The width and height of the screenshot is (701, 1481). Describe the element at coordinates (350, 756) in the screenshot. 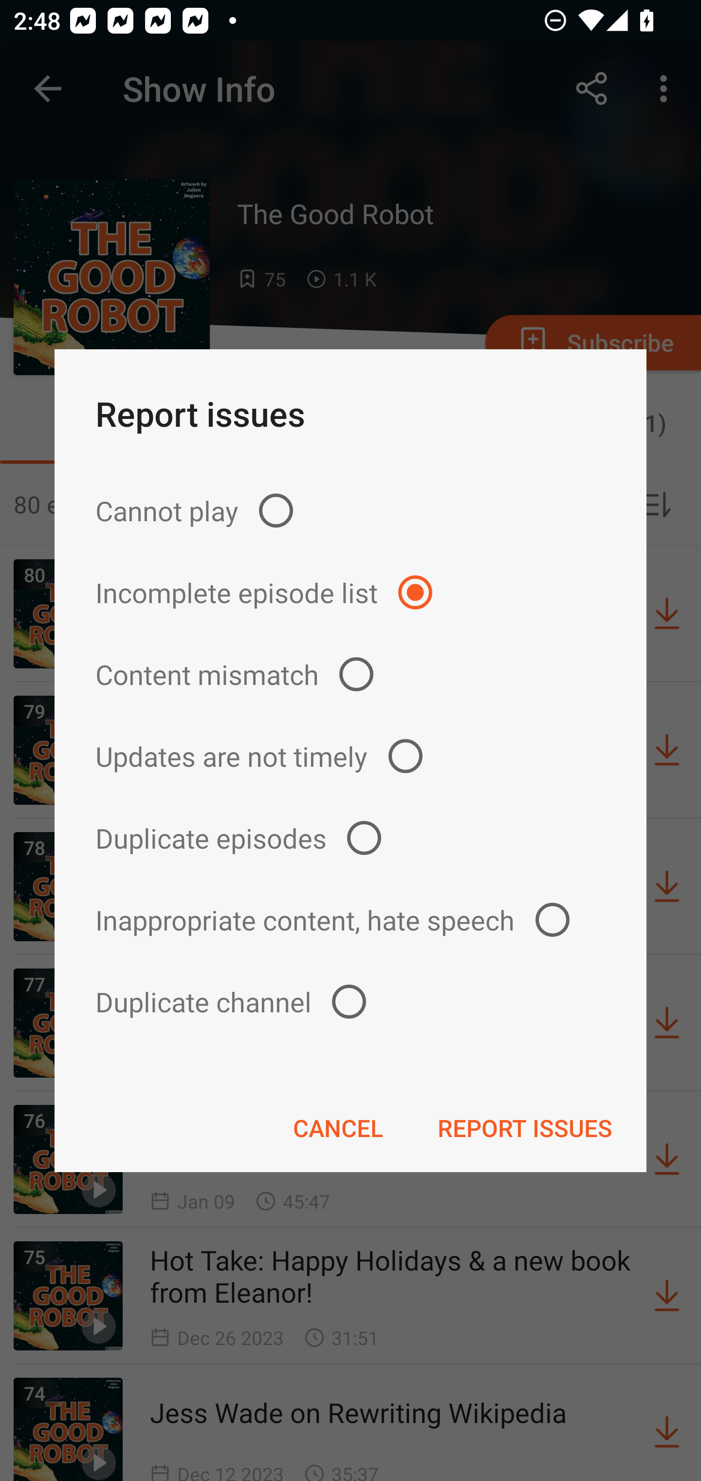

I see `Updates are not timely` at that location.